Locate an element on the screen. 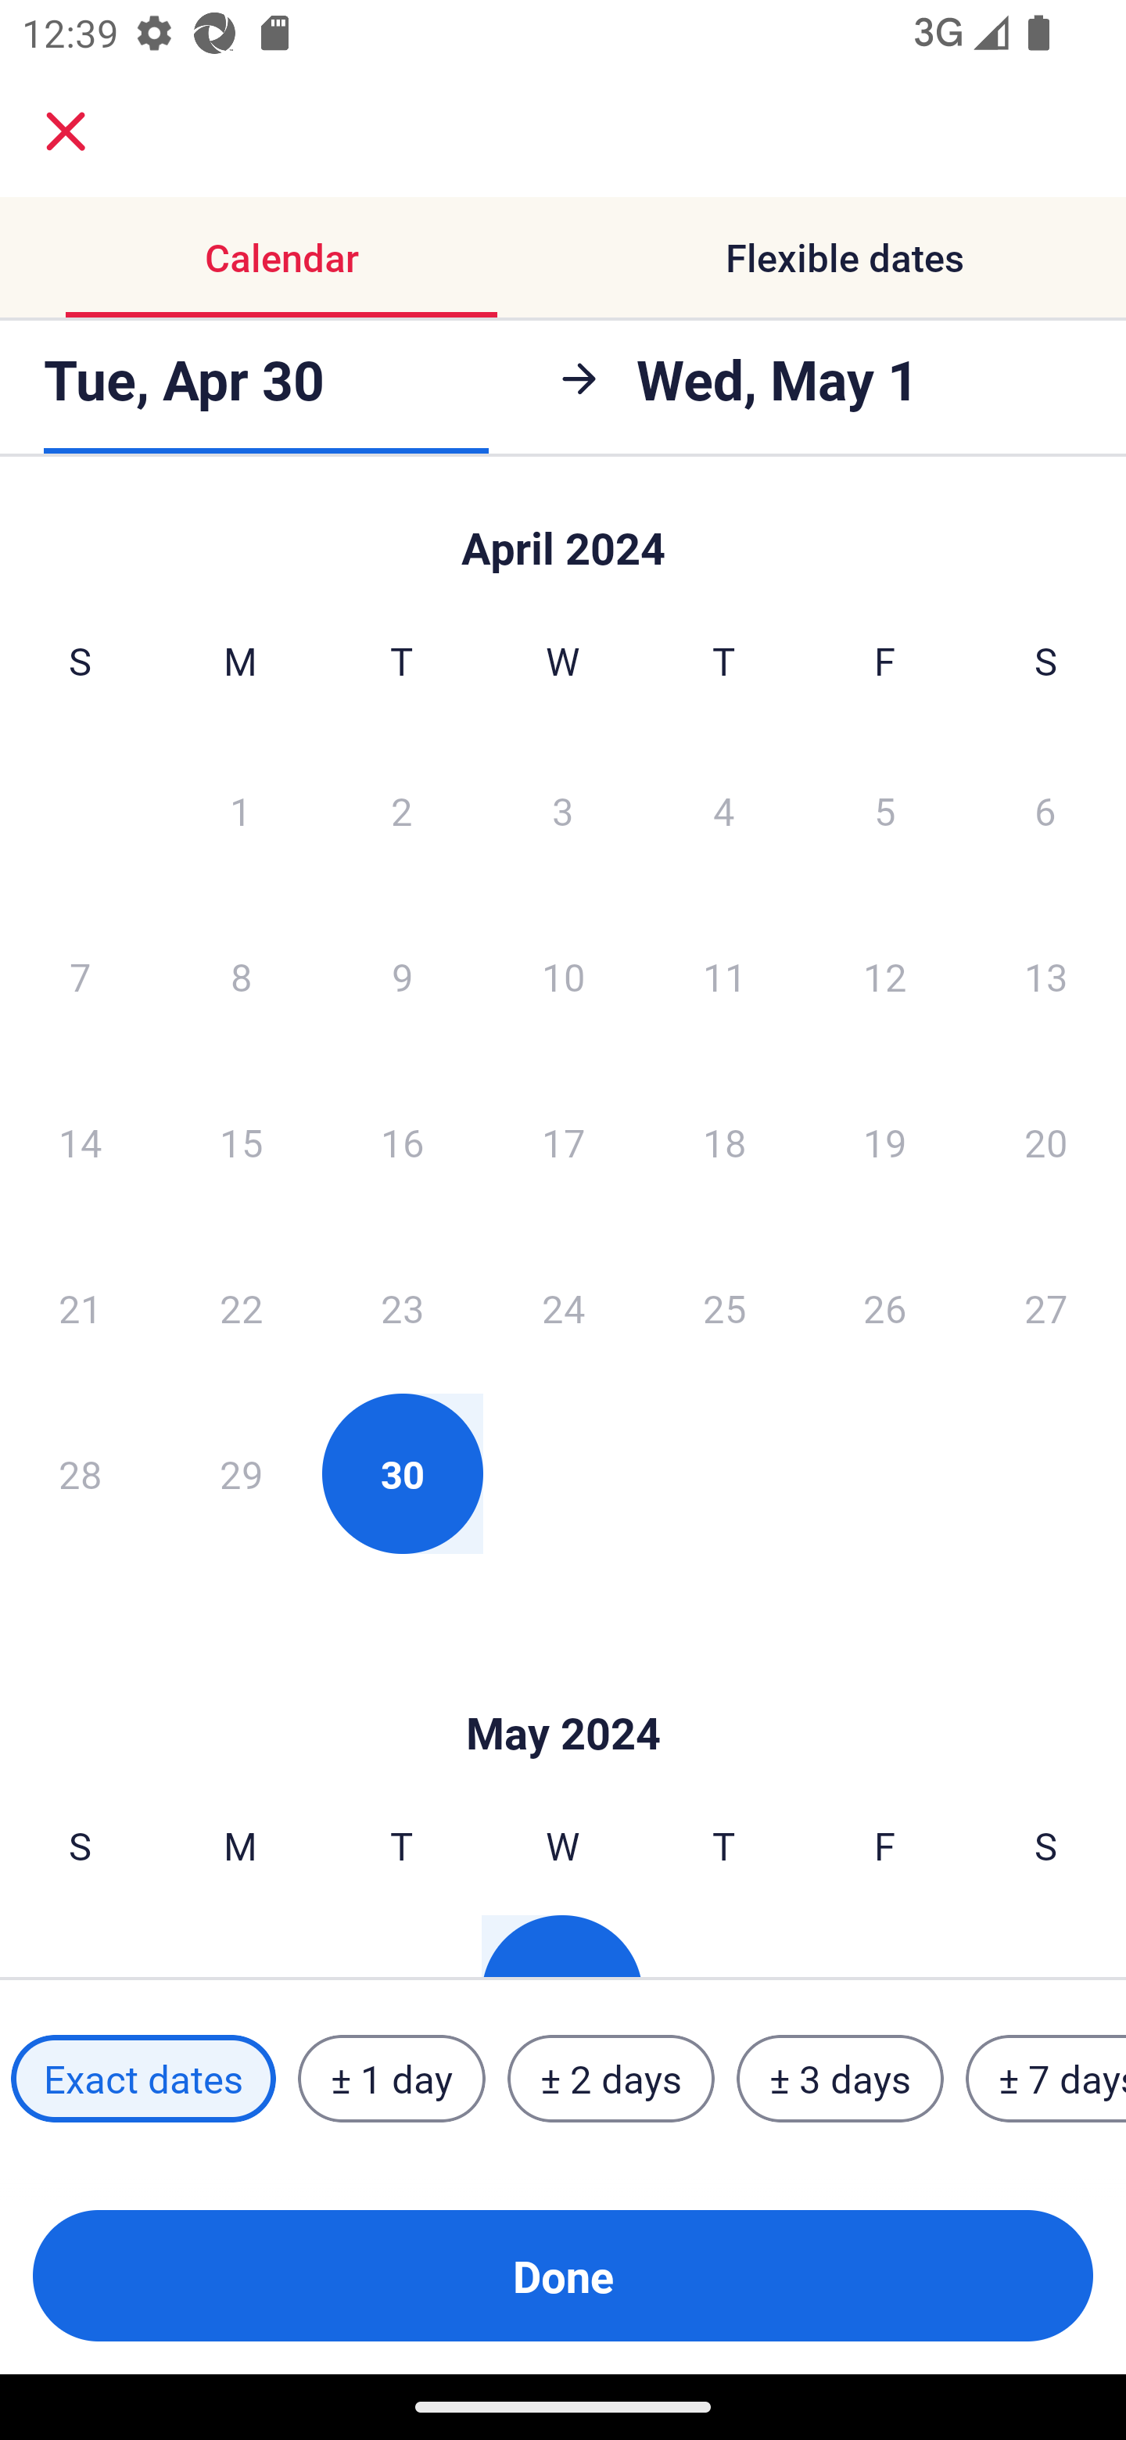  19 Friday, April 19, 2024 is located at coordinates (885, 1142).